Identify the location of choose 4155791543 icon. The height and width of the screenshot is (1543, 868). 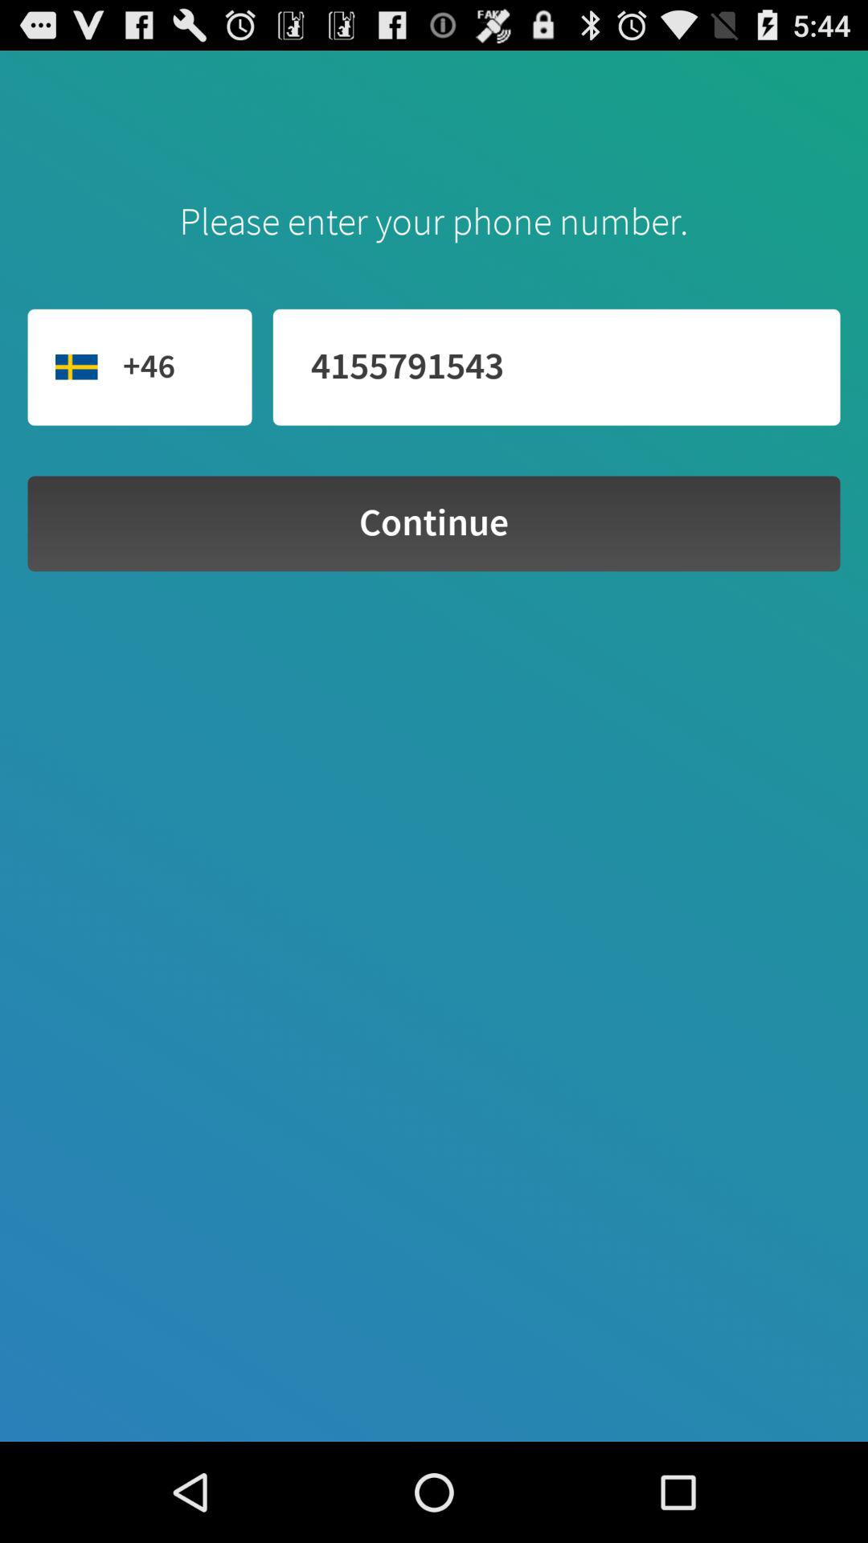
(556, 366).